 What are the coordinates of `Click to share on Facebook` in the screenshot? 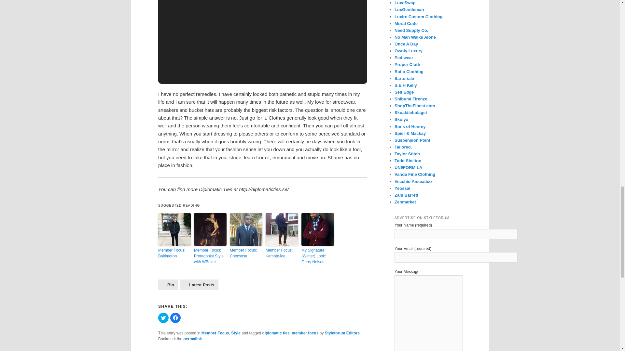 It's located at (175, 318).